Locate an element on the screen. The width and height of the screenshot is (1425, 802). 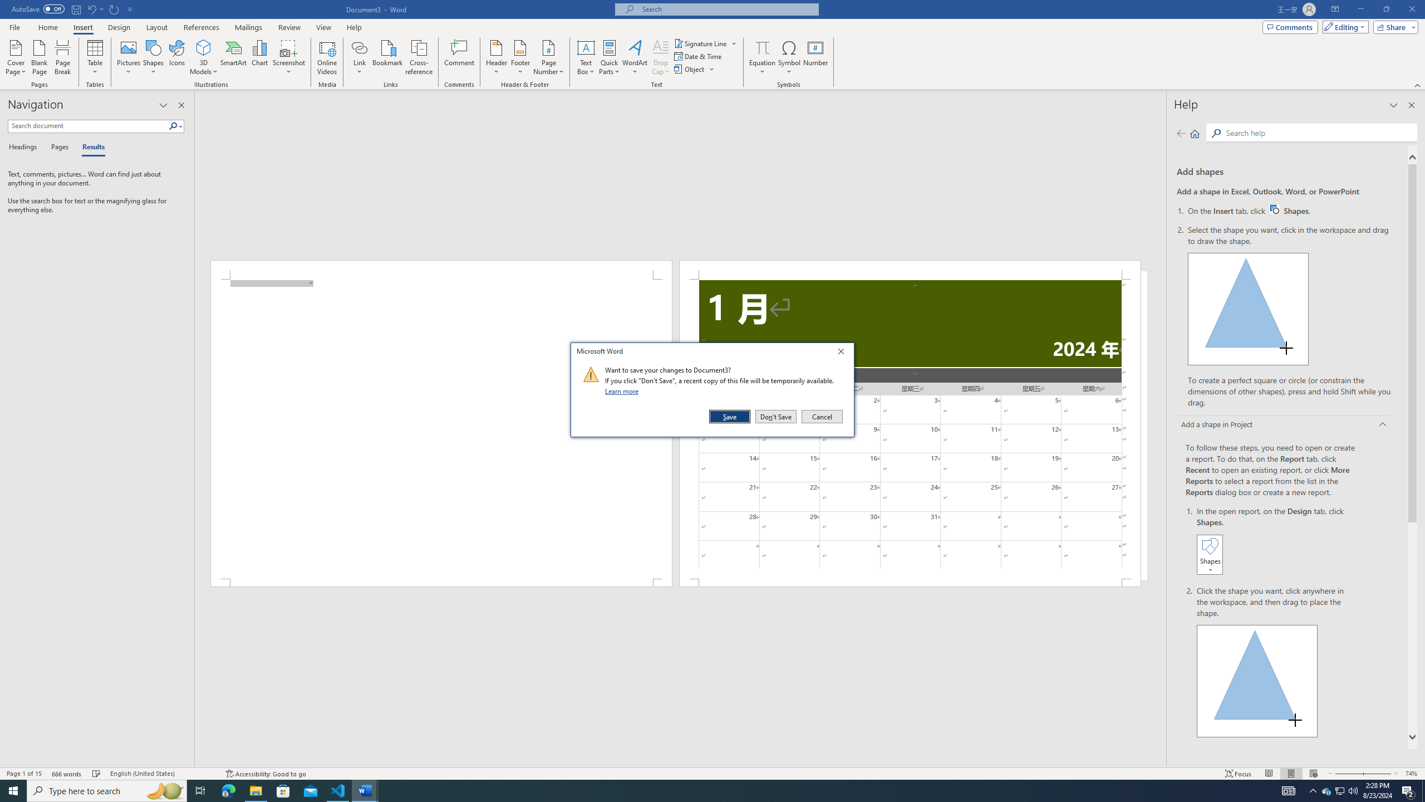
Word - 2 running windows is located at coordinates (365, 791).